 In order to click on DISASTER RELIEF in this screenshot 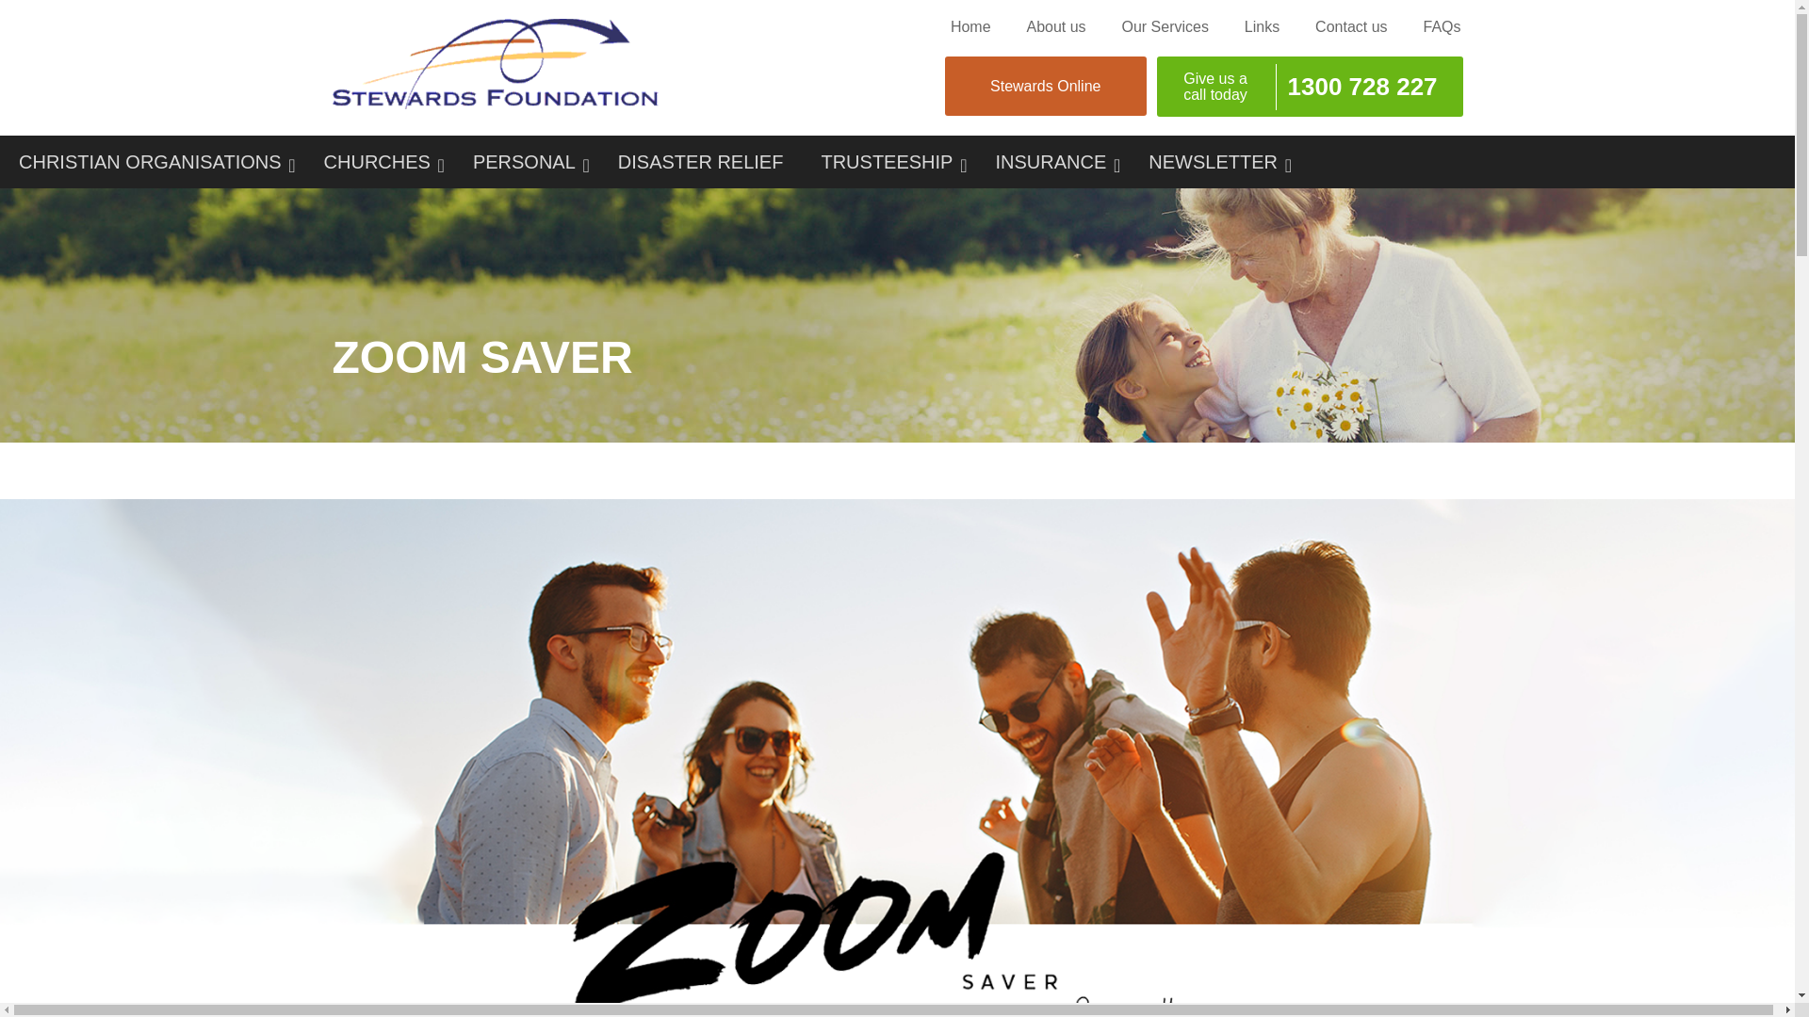, I will do `click(701, 161)`.